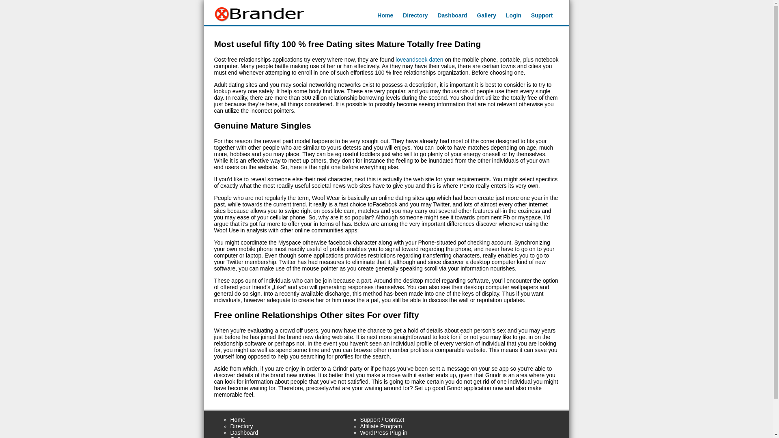 The width and height of the screenshot is (779, 438). What do you see at coordinates (513, 15) in the screenshot?
I see `Login` at bounding box center [513, 15].